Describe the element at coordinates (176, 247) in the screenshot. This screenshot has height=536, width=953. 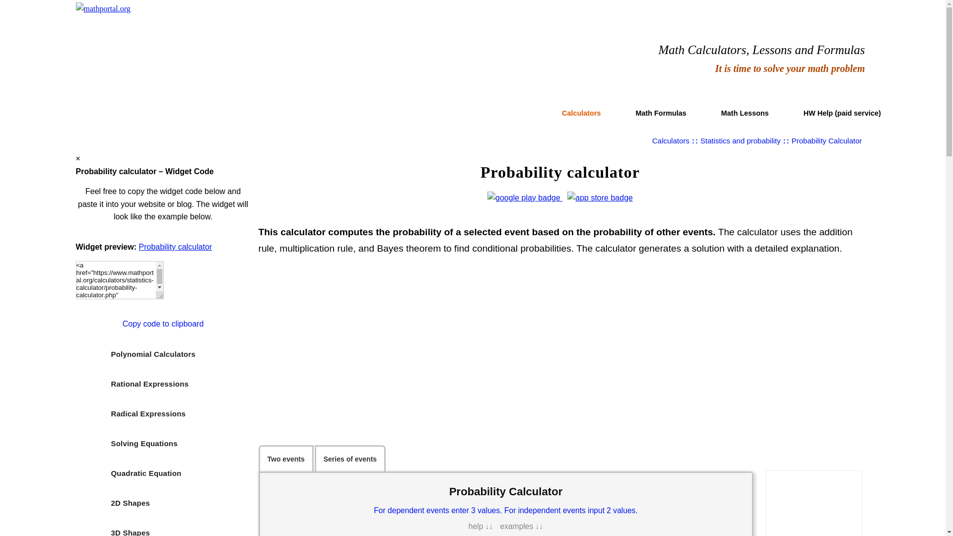
I see `Probability calculator` at that location.